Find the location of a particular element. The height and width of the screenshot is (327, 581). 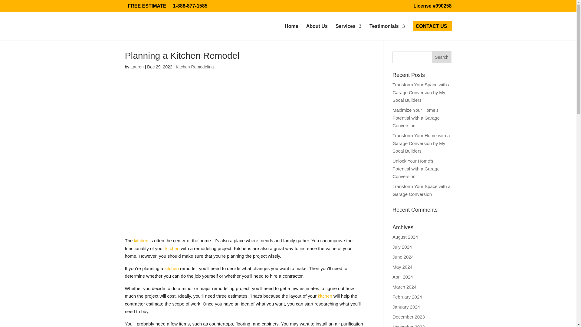

About Us is located at coordinates (317, 32).